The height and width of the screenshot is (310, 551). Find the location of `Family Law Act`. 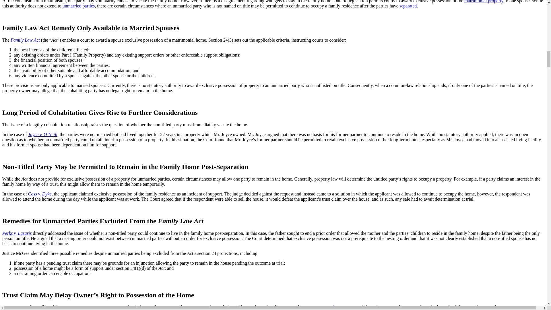

Family Law Act is located at coordinates (25, 40).